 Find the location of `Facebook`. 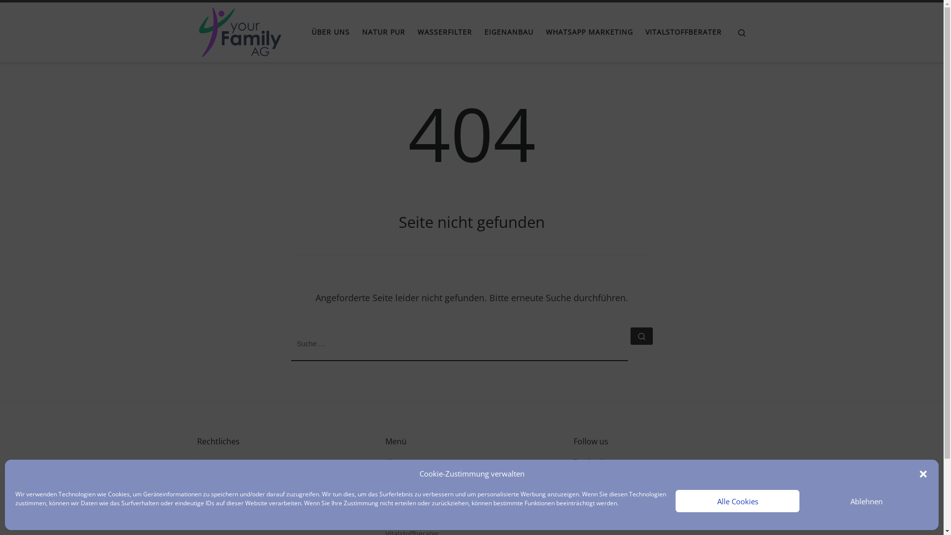

Facebook is located at coordinates (589, 462).